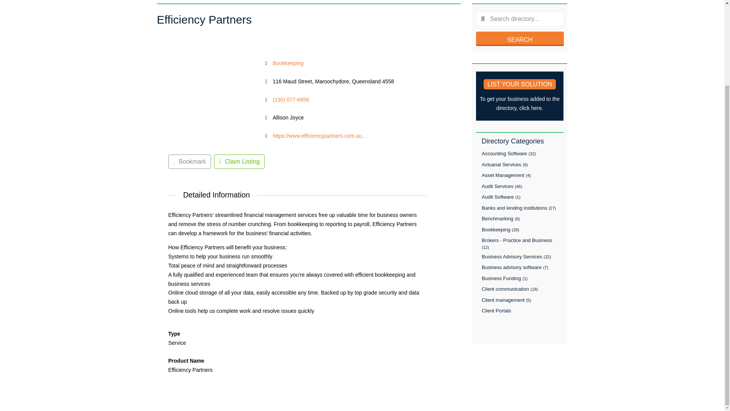 Image resolution: width=730 pixels, height=411 pixels. What do you see at coordinates (189, 161) in the screenshot?
I see `Bookmark` at bounding box center [189, 161].